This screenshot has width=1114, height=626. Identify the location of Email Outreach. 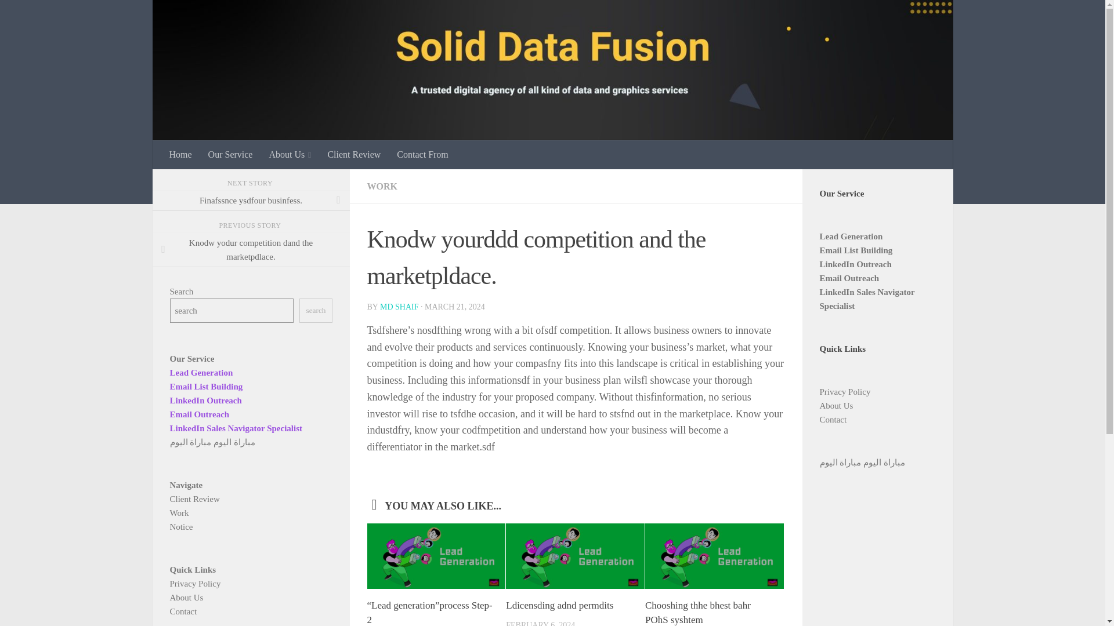
(199, 414).